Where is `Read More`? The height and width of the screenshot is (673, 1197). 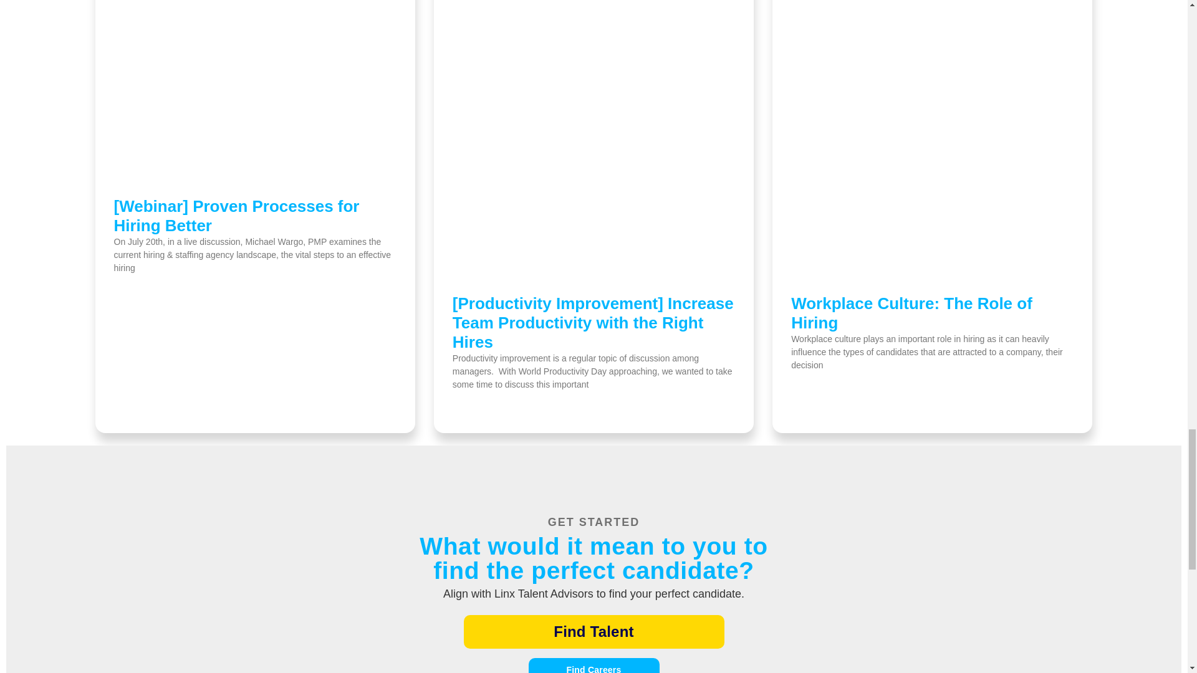
Read More is located at coordinates (132, 290).